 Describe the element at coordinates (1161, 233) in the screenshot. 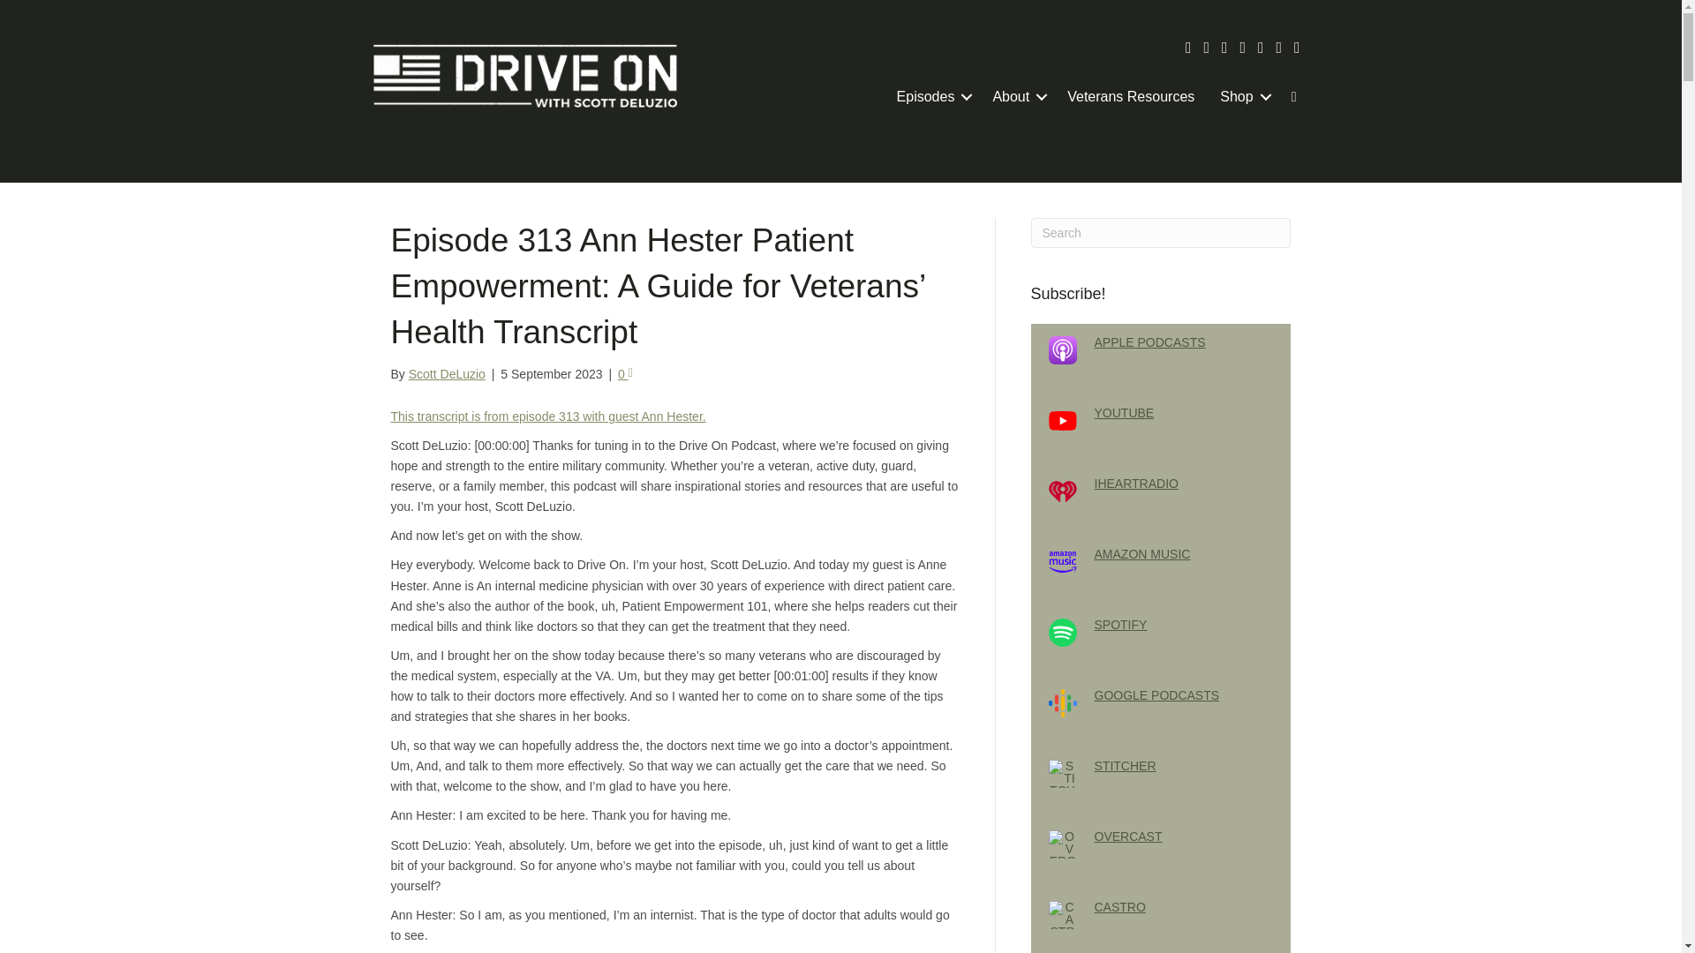

I see `Type and press Enter to search.` at that location.